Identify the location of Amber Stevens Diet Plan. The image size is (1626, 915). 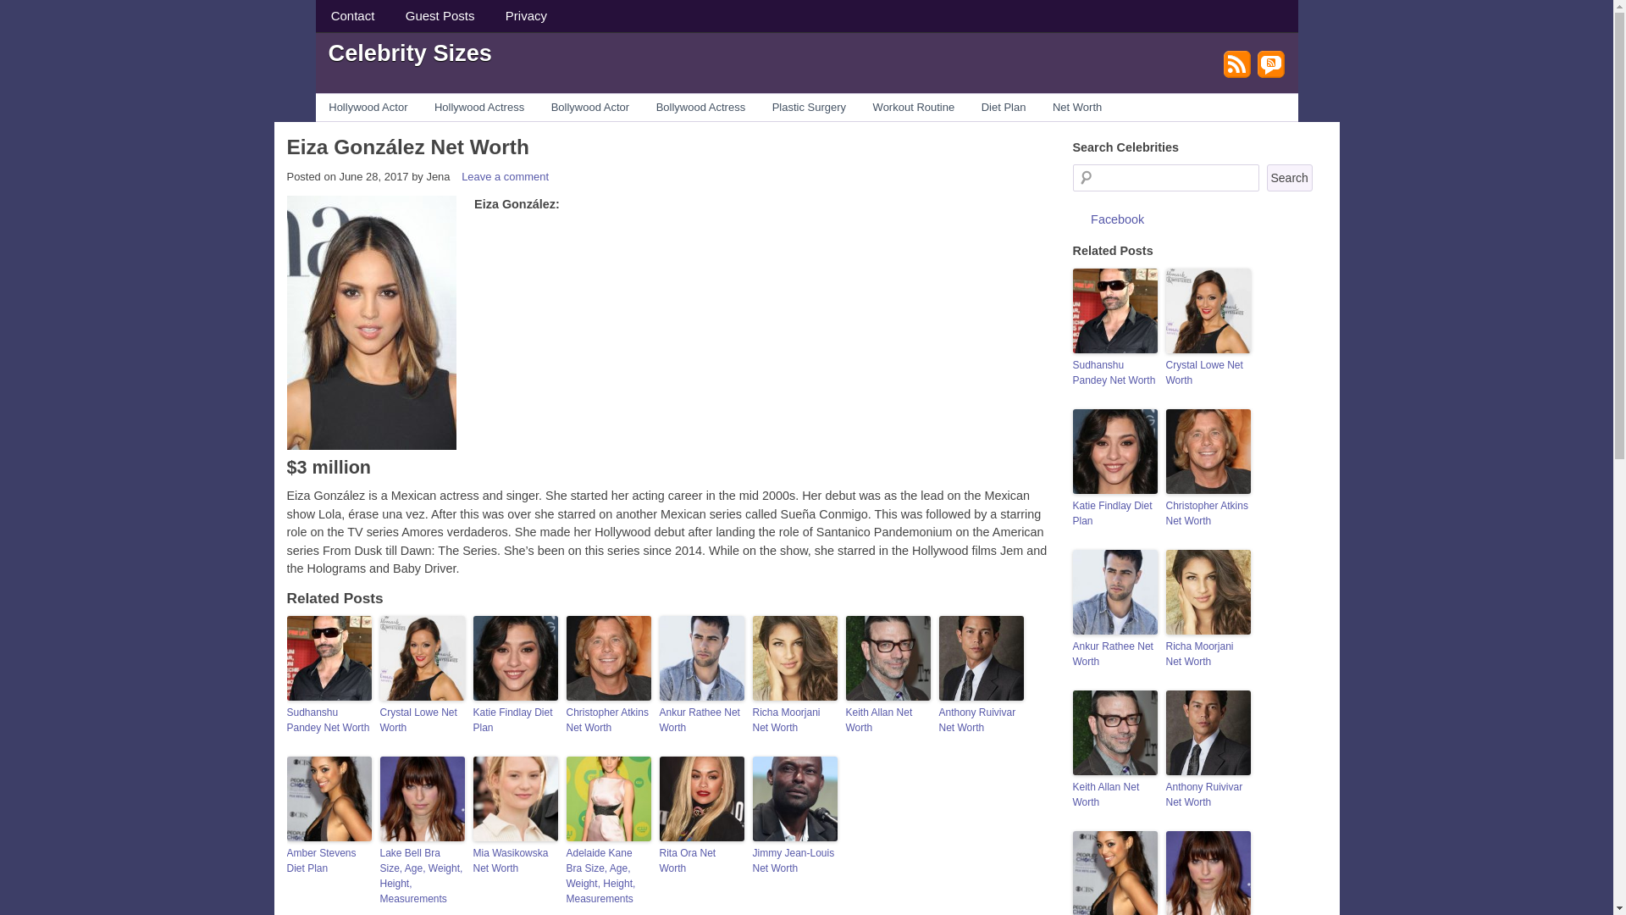
(328, 860).